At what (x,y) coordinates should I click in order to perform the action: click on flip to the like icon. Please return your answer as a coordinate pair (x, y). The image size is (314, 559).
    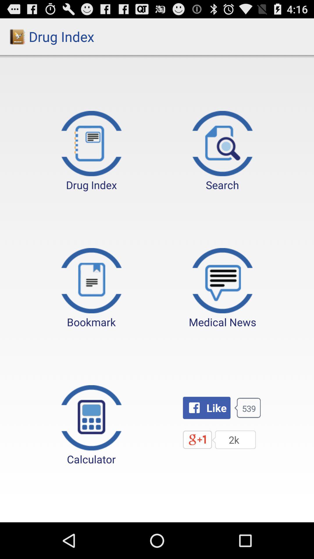
    Looking at the image, I should click on (206, 408).